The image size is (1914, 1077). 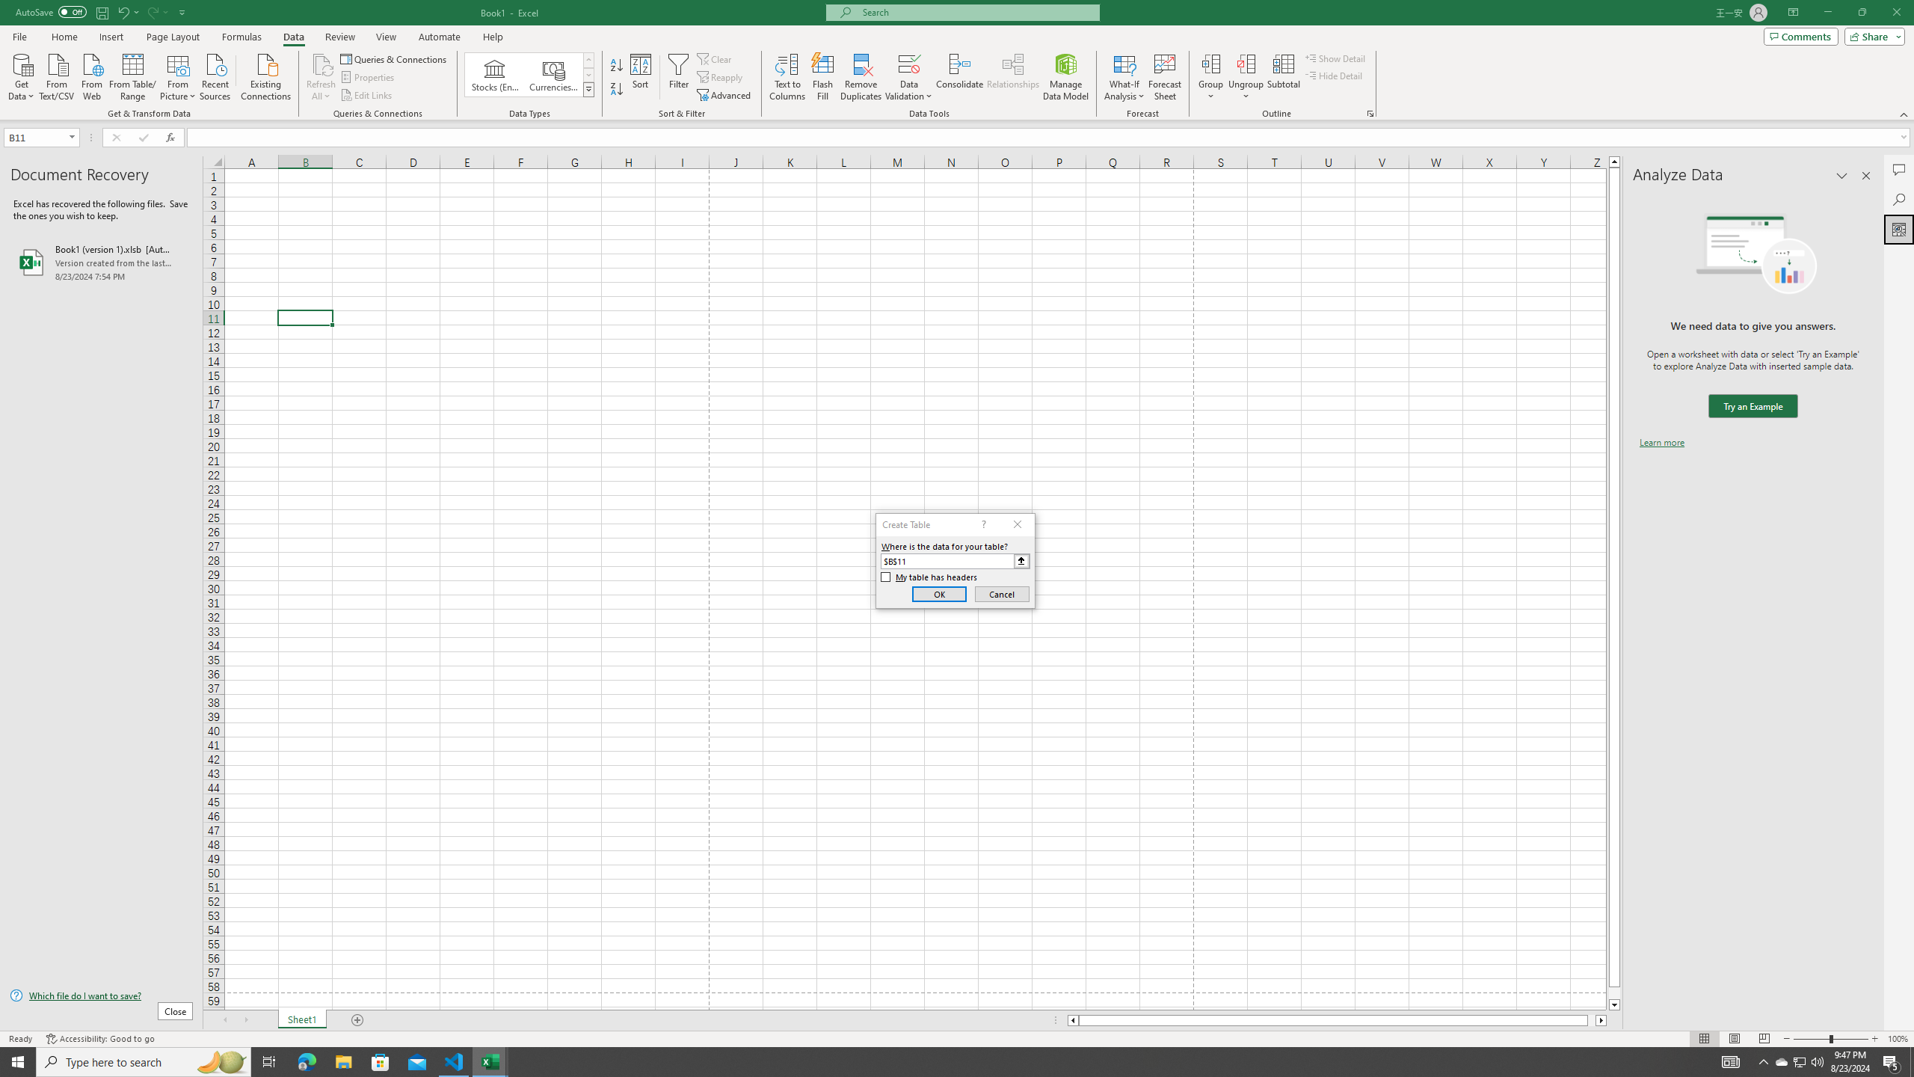 I want to click on Automate, so click(x=440, y=37).